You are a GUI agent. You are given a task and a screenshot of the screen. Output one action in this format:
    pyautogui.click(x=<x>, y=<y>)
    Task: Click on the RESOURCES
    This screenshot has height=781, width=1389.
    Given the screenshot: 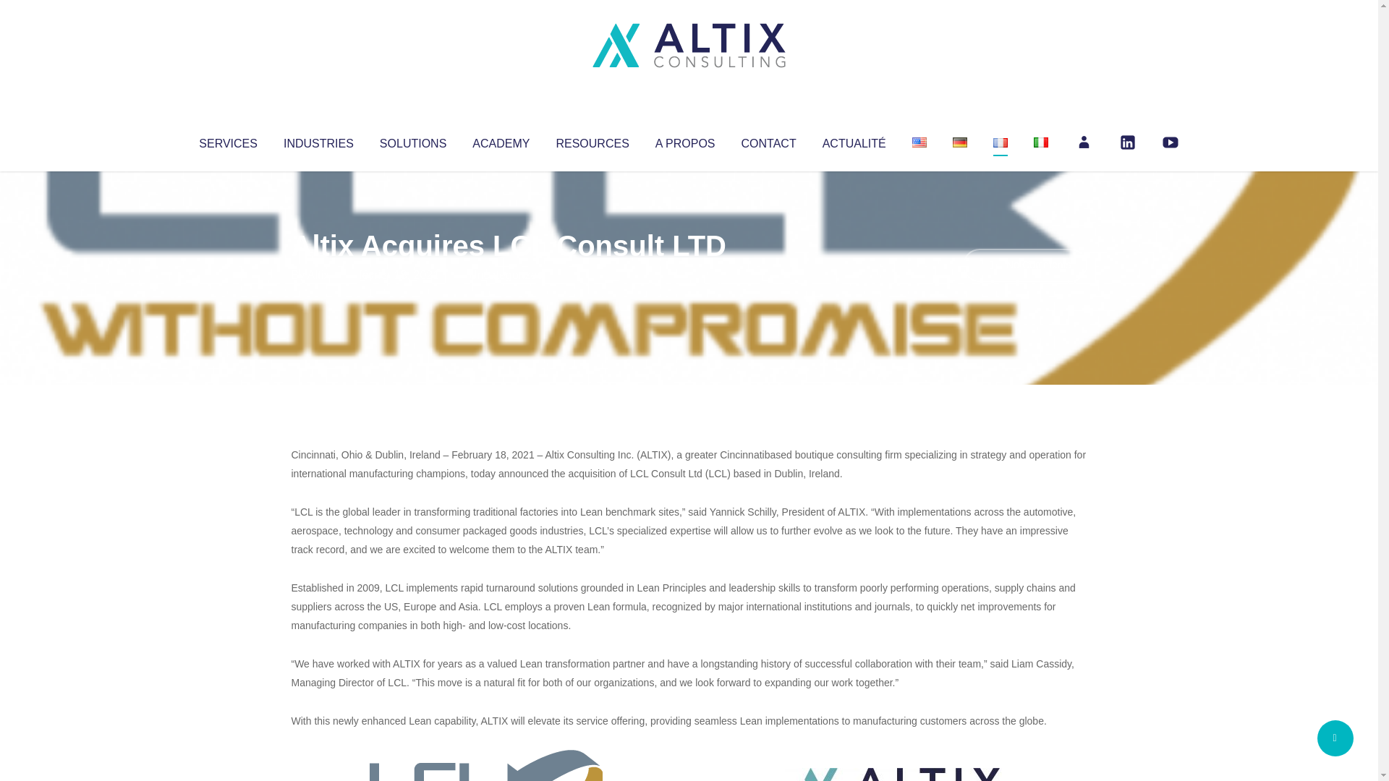 What is the action you would take?
    pyautogui.click(x=592, y=140)
    